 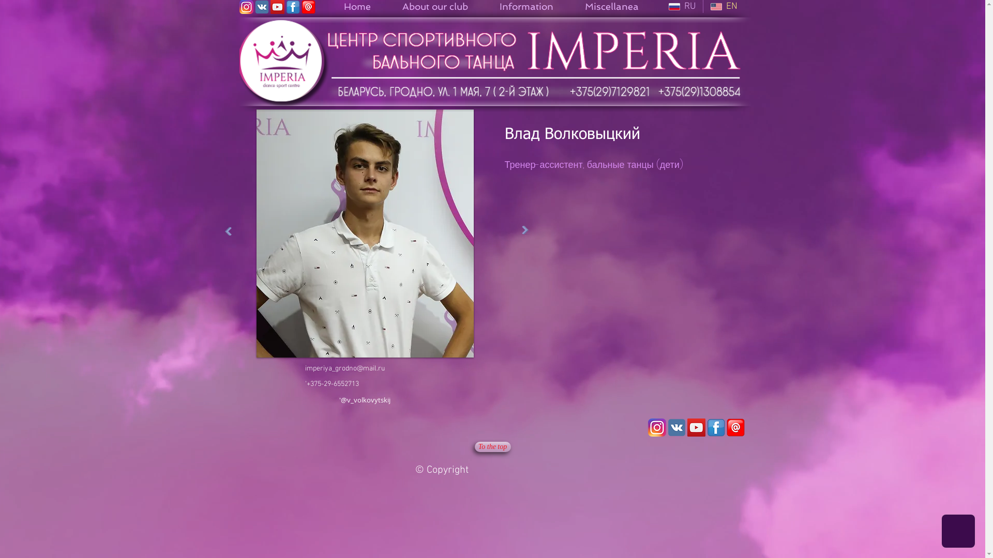 I want to click on RU, so click(x=682, y=6).